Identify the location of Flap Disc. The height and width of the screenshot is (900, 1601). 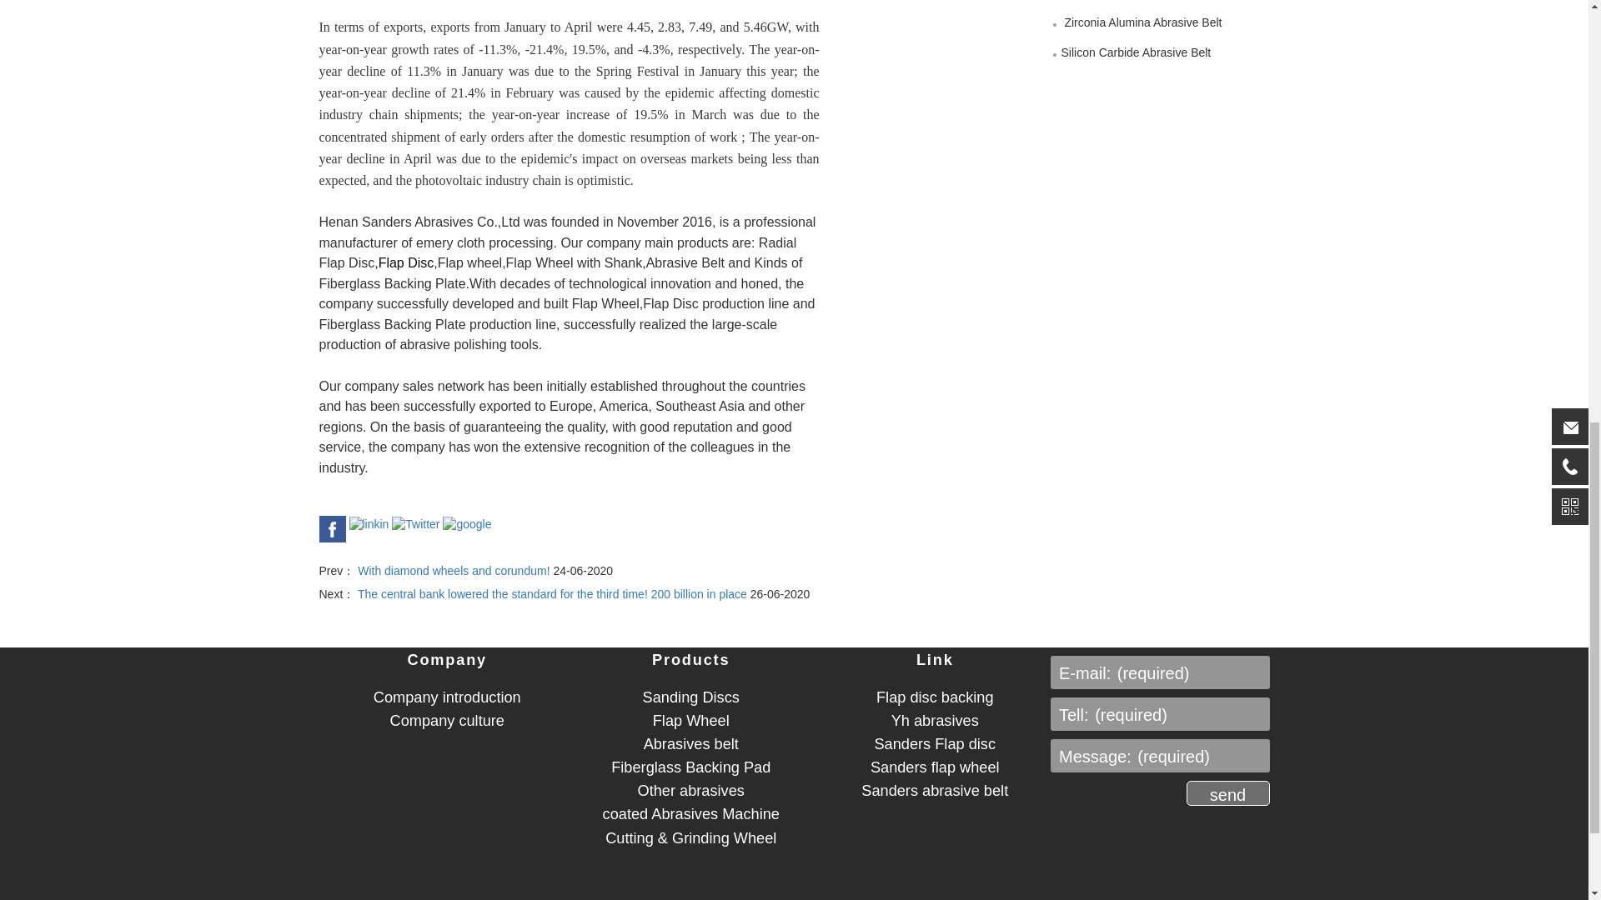
(405, 262).